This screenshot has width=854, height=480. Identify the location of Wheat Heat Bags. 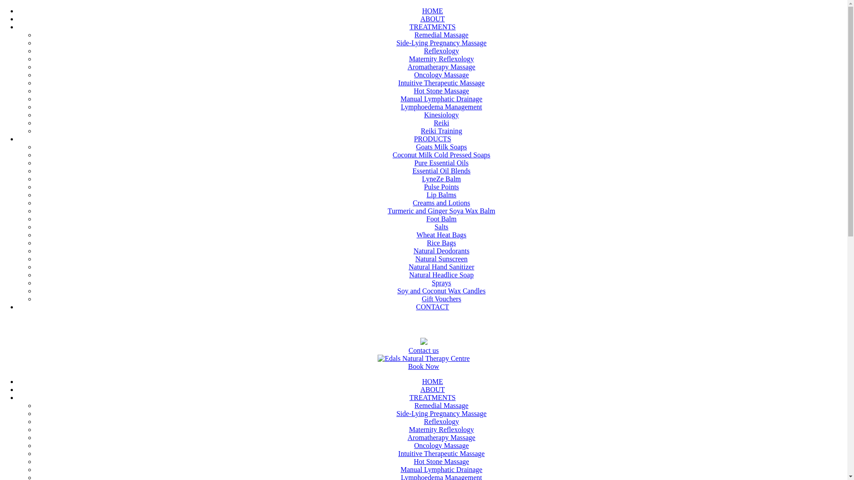
(442, 235).